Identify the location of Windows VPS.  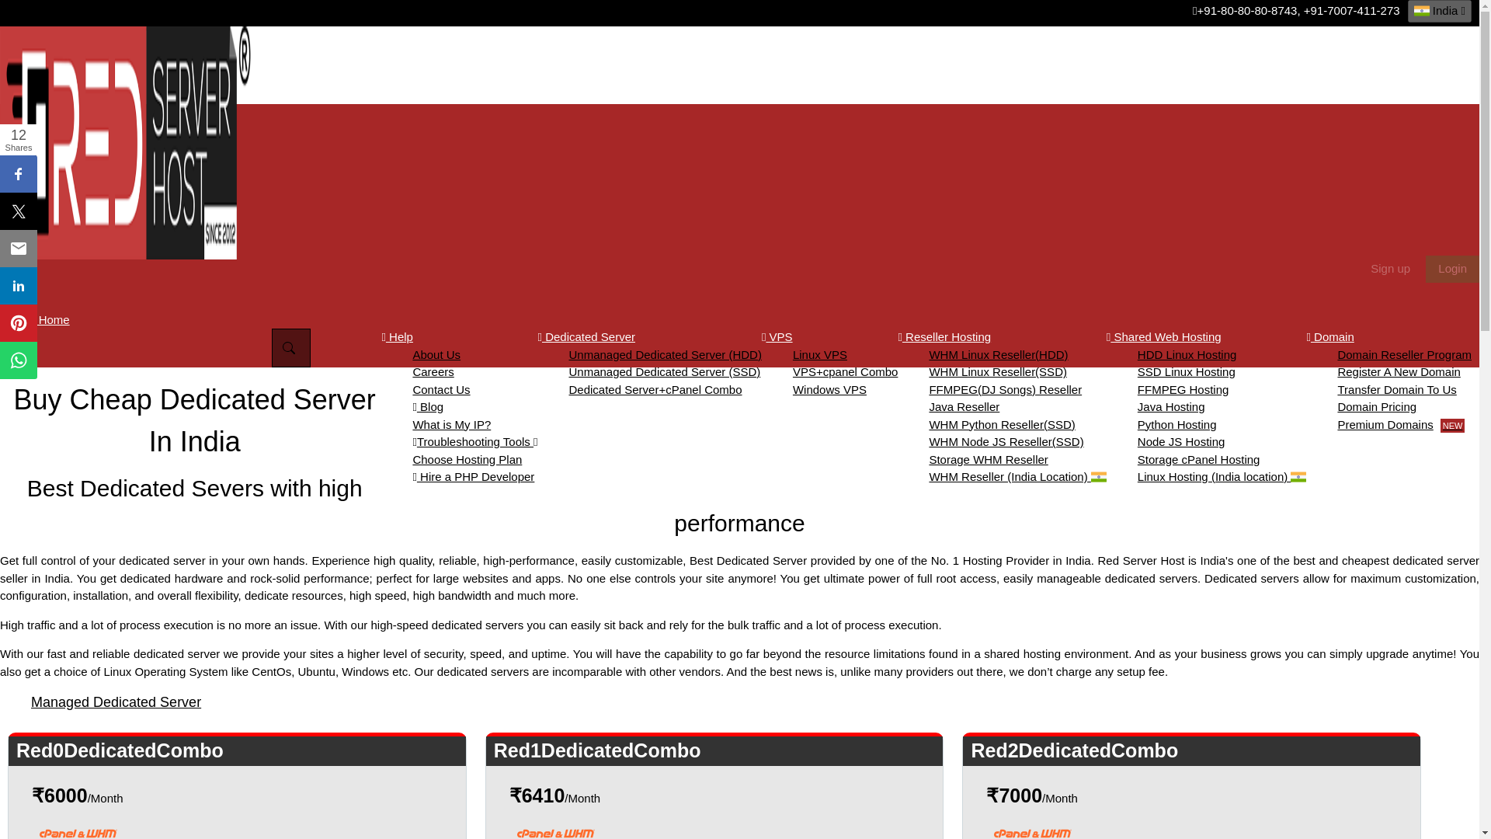
(829, 388).